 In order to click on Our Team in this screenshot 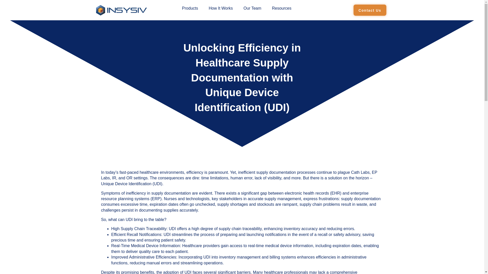, I will do `click(252, 8)`.